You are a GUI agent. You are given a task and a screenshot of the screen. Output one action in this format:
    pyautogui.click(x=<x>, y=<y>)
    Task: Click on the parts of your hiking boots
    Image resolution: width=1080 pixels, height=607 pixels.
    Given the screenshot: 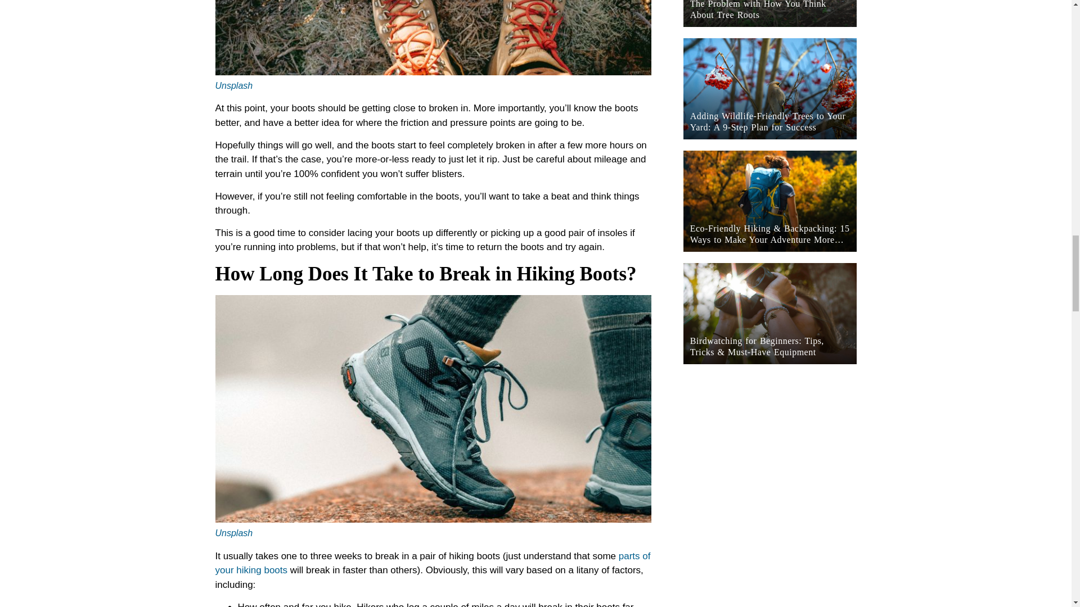 What is the action you would take?
    pyautogui.click(x=432, y=563)
    